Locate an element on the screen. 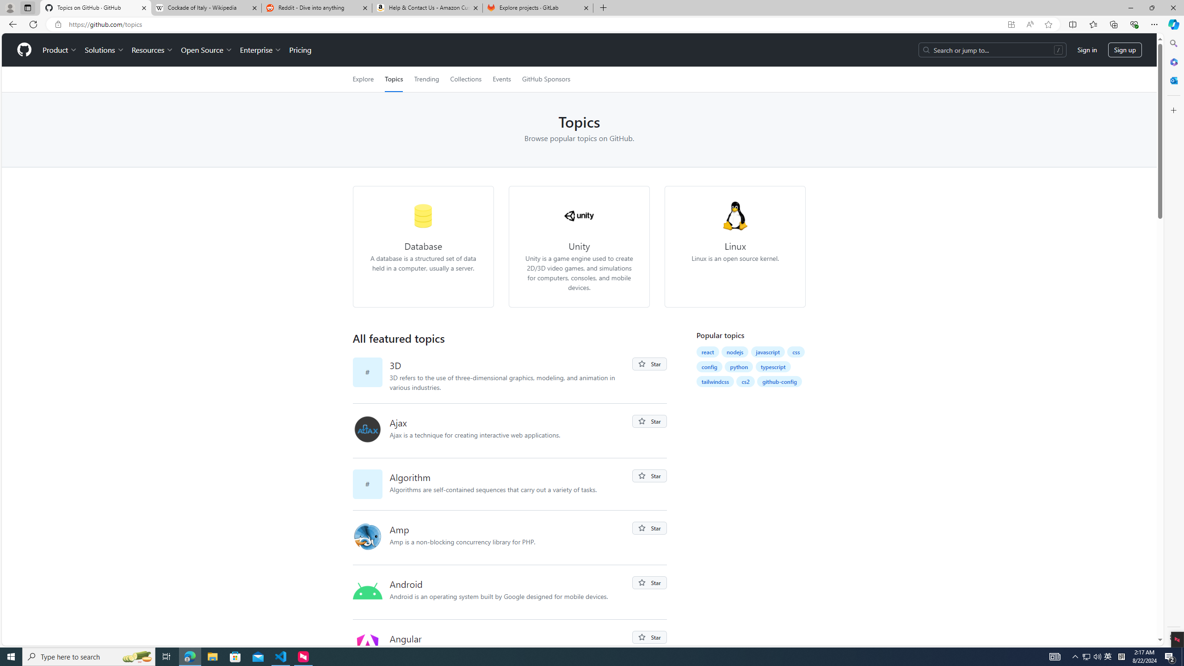  react is located at coordinates (707, 351).